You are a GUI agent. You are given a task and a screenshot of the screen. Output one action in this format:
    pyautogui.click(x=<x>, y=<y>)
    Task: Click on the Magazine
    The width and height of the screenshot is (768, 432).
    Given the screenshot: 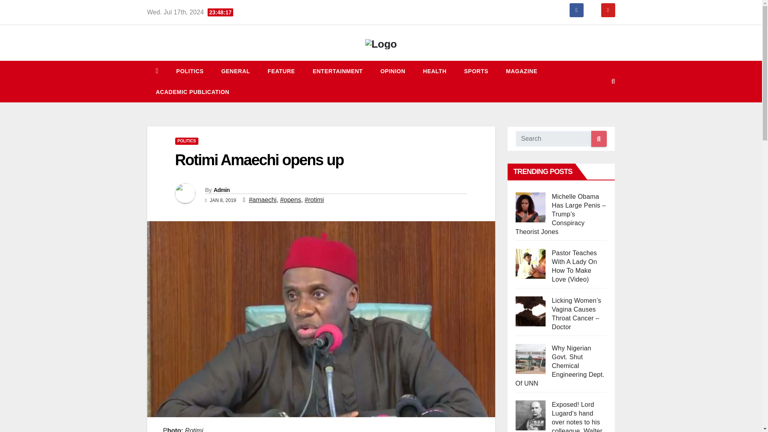 What is the action you would take?
    pyautogui.click(x=522, y=71)
    